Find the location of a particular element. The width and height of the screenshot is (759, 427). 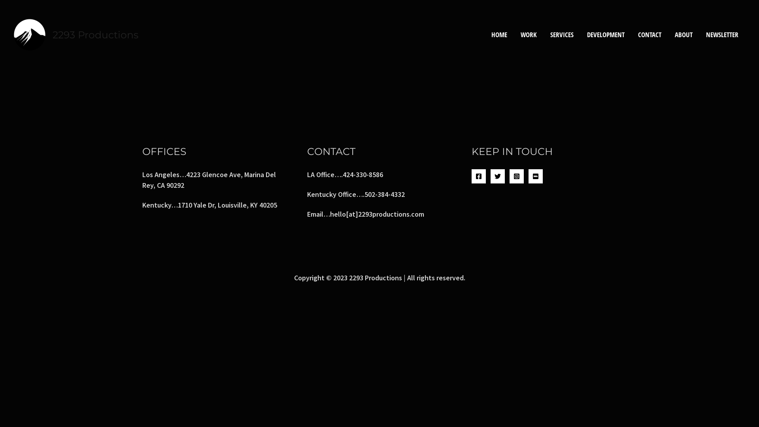

HOME is located at coordinates (499, 35).